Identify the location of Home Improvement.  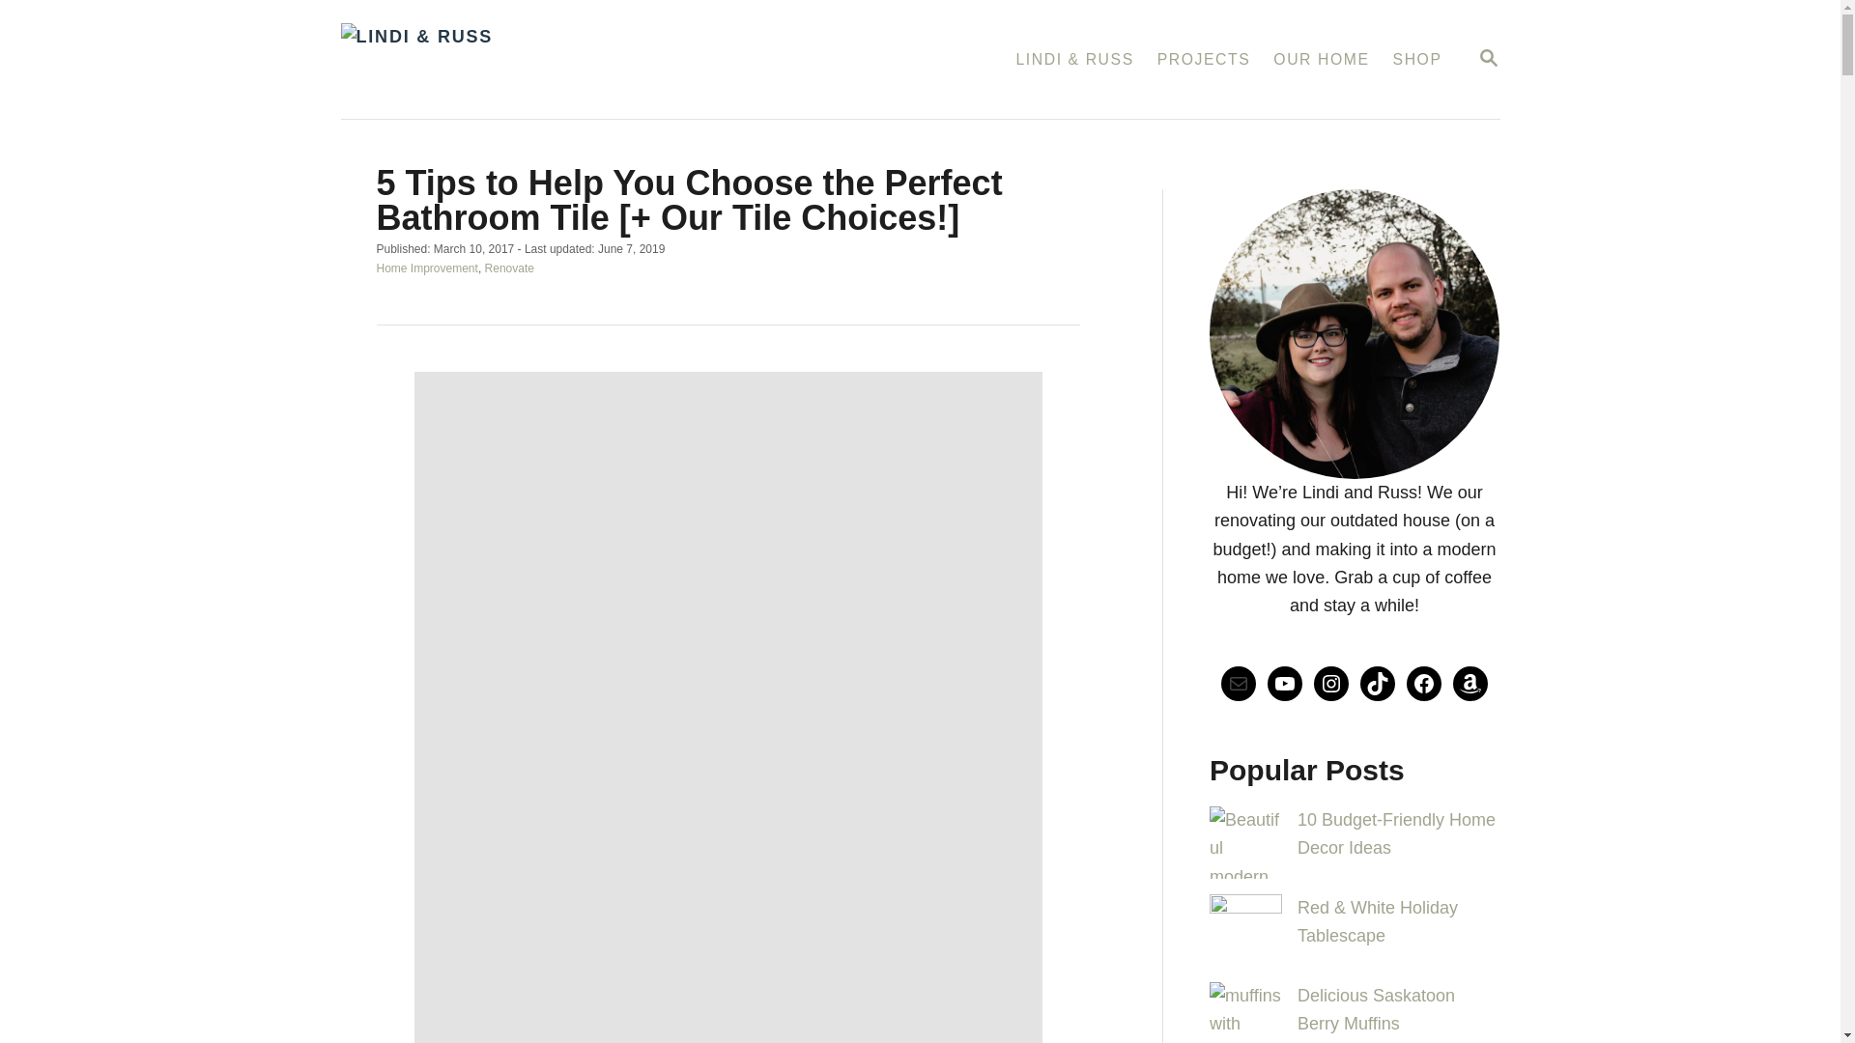
(1418, 60).